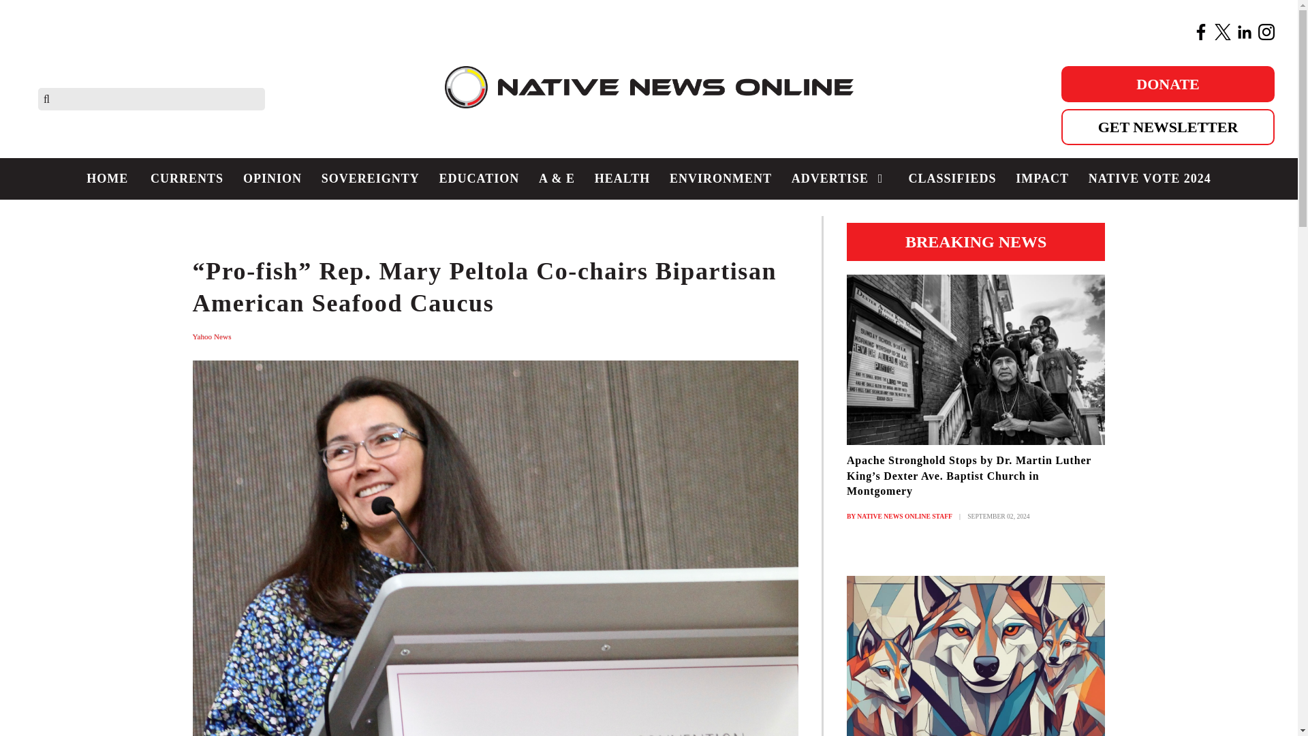 This screenshot has height=736, width=1308. What do you see at coordinates (1168, 85) in the screenshot?
I see `DONATE` at bounding box center [1168, 85].